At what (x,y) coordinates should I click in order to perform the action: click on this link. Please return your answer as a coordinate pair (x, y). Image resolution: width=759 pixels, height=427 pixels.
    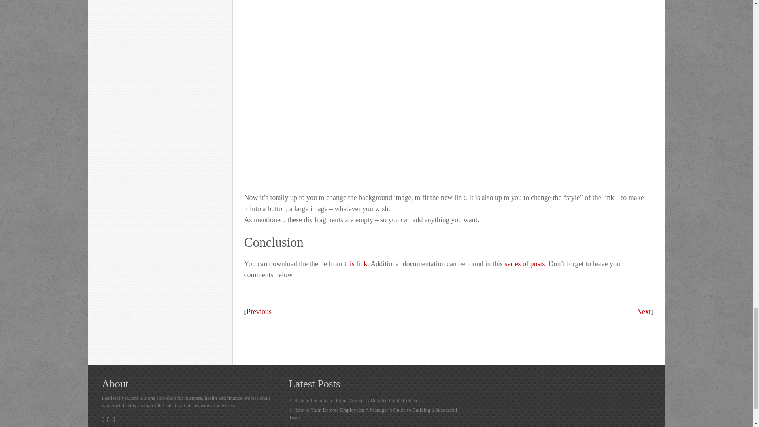
    Looking at the image, I should click on (356, 264).